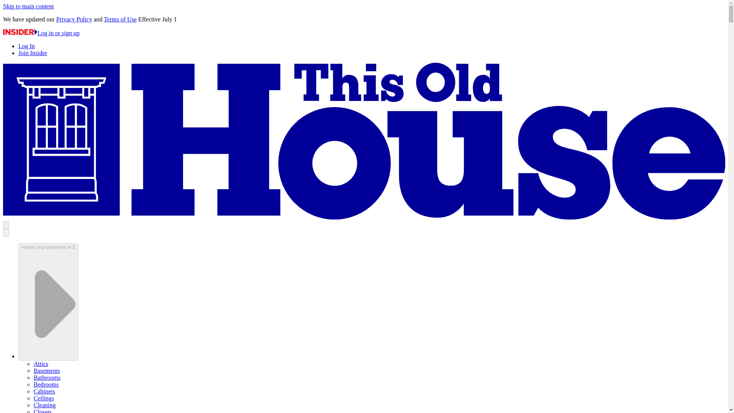 The width and height of the screenshot is (734, 413). I want to click on Log in or sign up, so click(41, 33).